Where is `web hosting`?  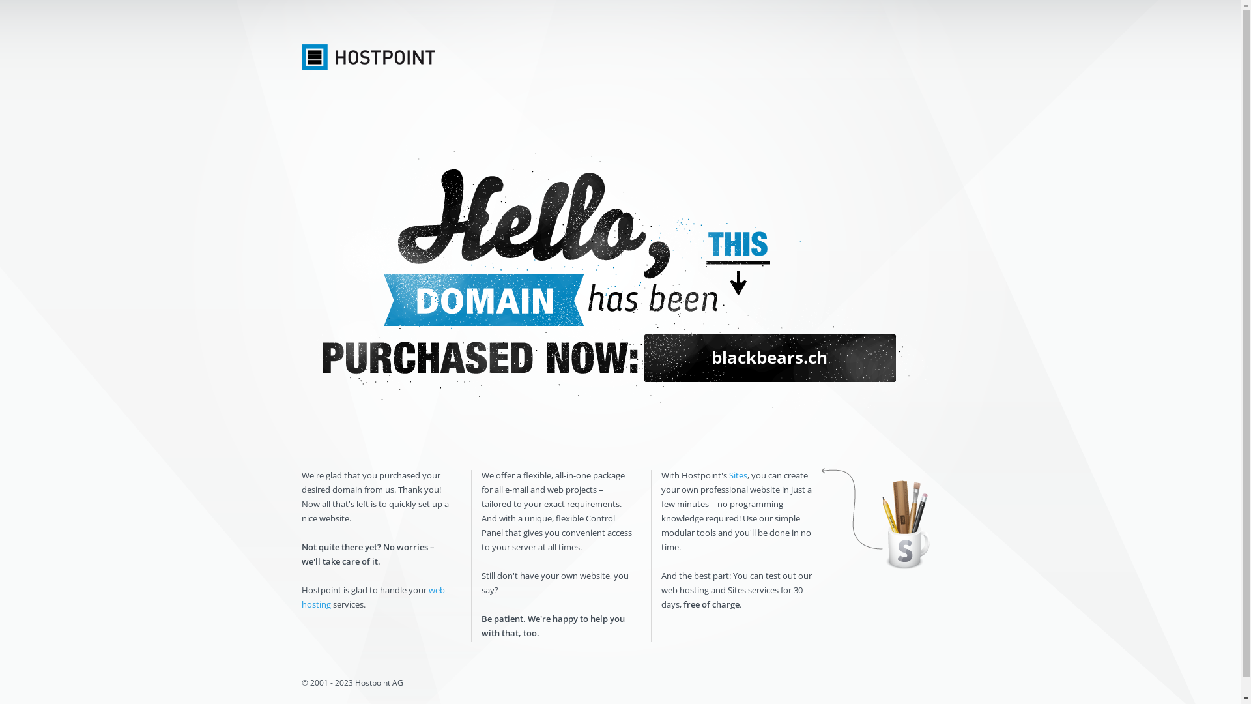 web hosting is located at coordinates (373, 597).